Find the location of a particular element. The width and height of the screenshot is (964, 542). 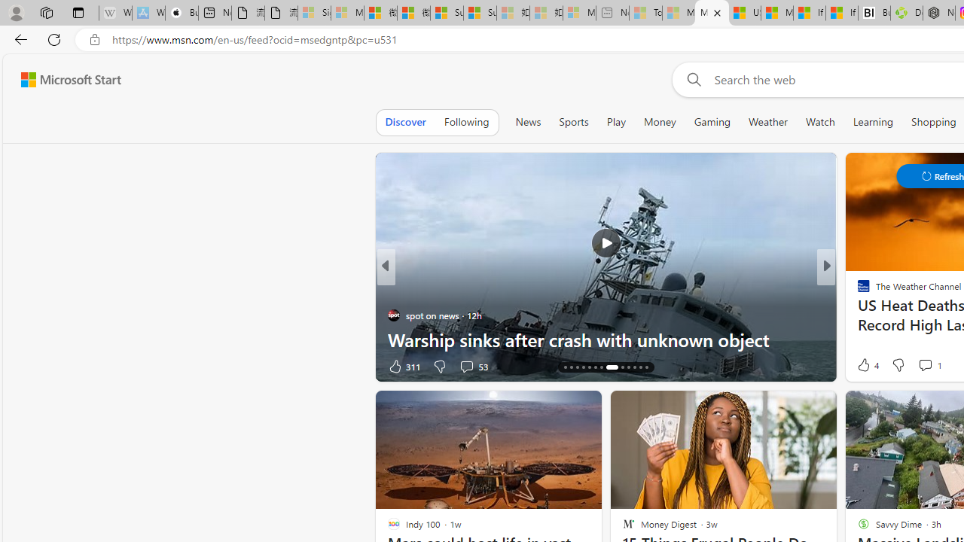

Nordace - Nordace Edin Collection is located at coordinates (939, 14).